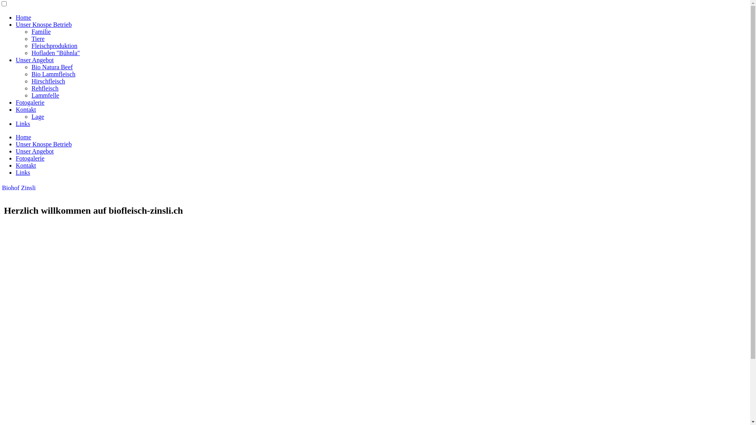  Describe the element at coordinates (38, 116) in the screenshot. I see `Lage` at that location.